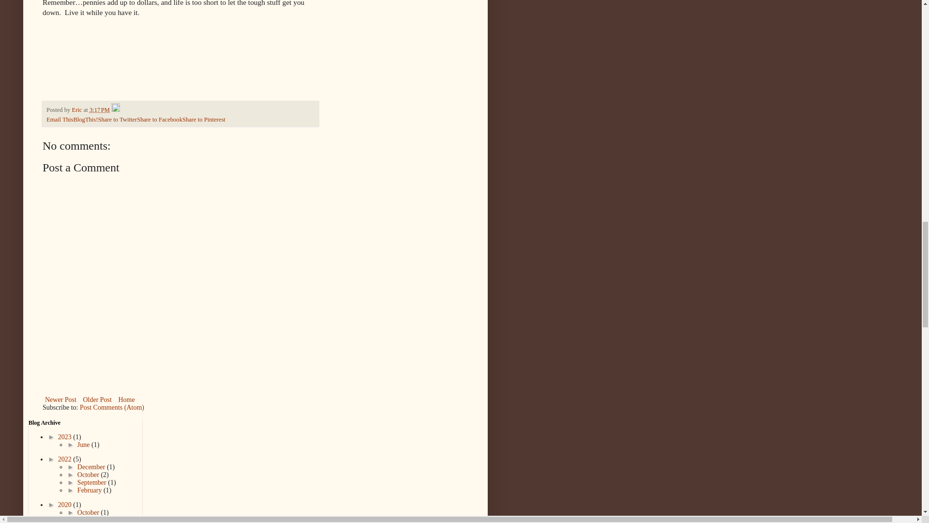 The height and width of the screenshot is (523, 929). What do you see at coordinates (204, 119) in the screenshot?
I see `Share to Pinterest` at bounding box center [204, 119].